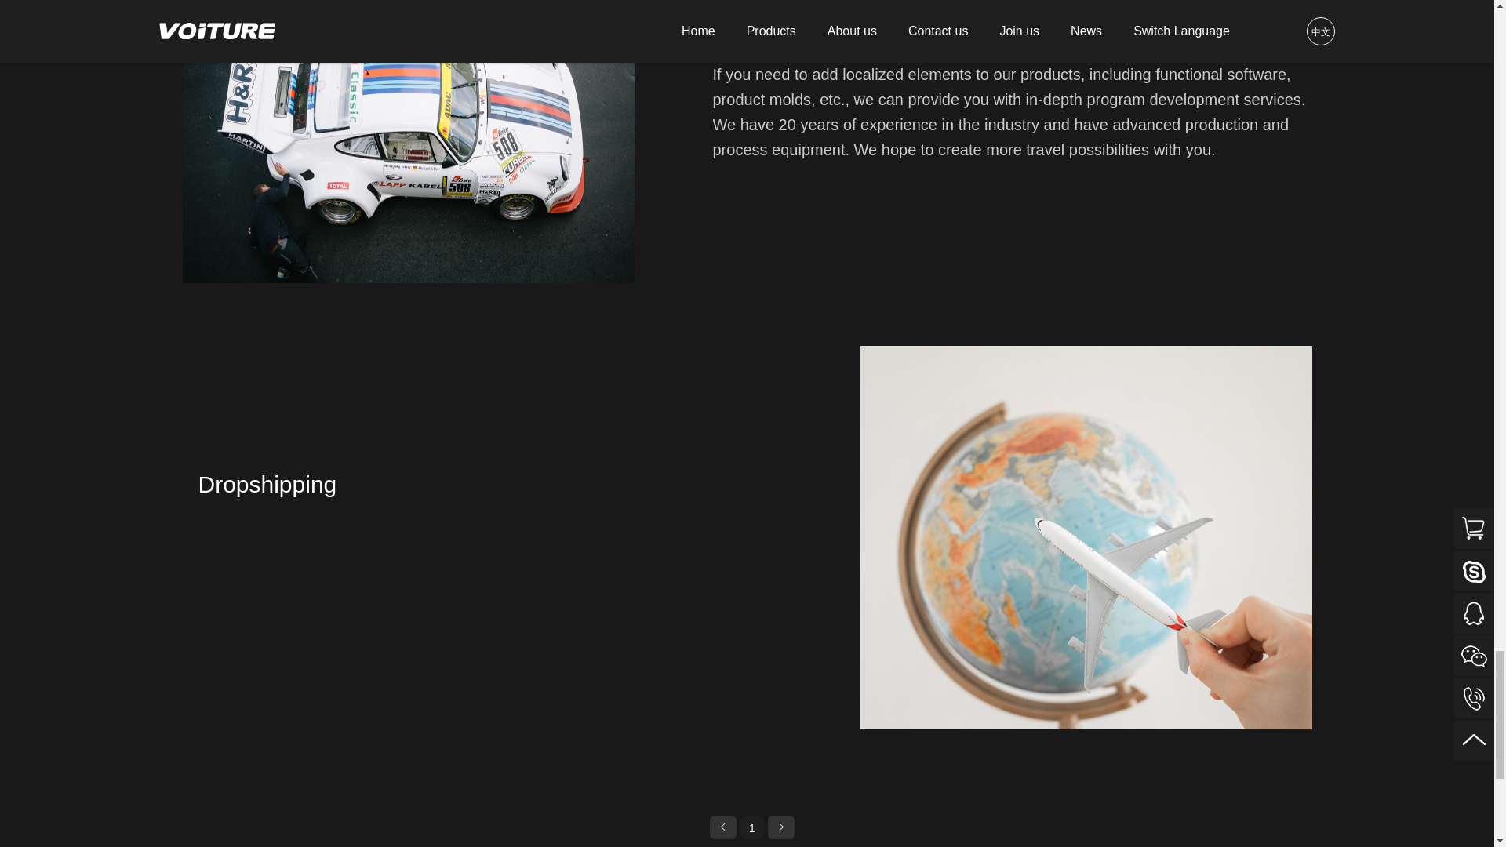 The width and height of the screenshot is (1506, 847). Describe the element at coordinates (408, 141) in the screenshot. I see `Program Development: ` at that location.